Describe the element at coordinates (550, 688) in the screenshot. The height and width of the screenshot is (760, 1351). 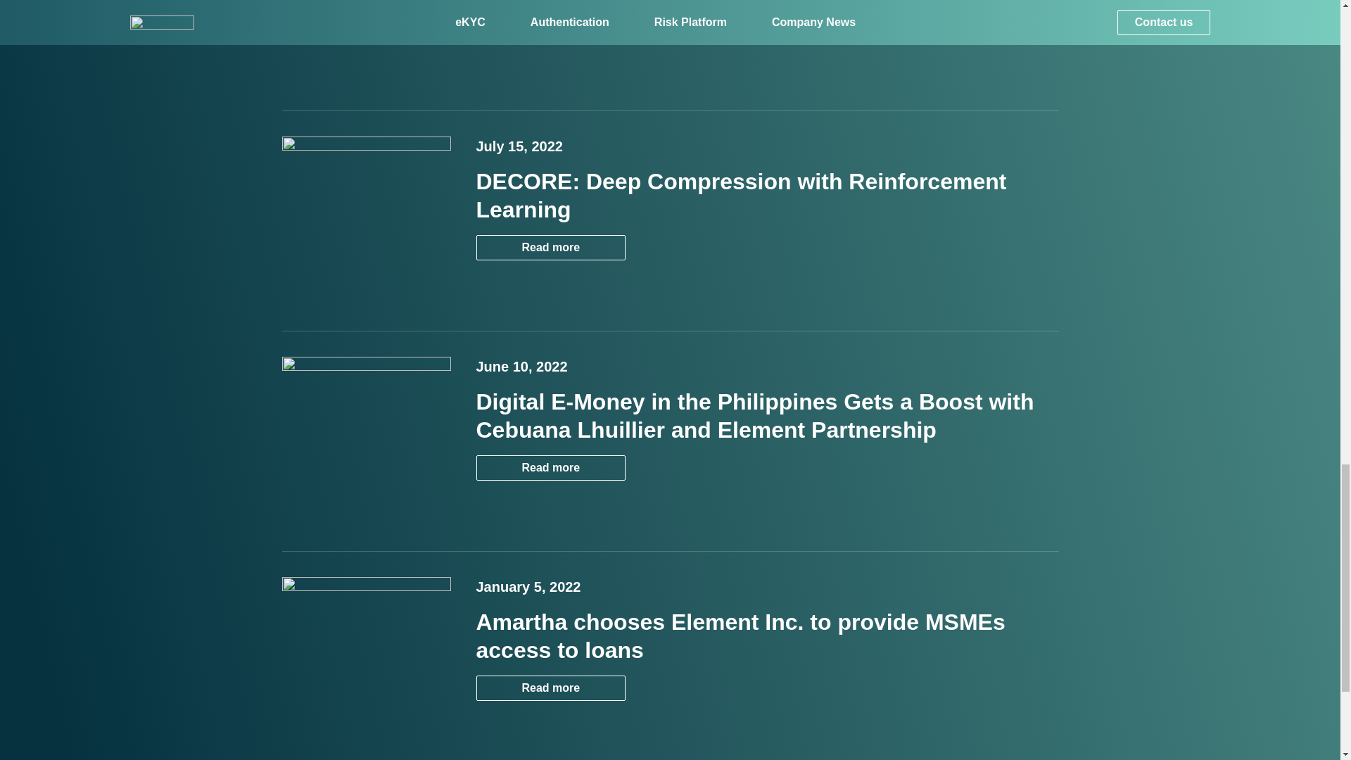
I see `Read more` at that location.